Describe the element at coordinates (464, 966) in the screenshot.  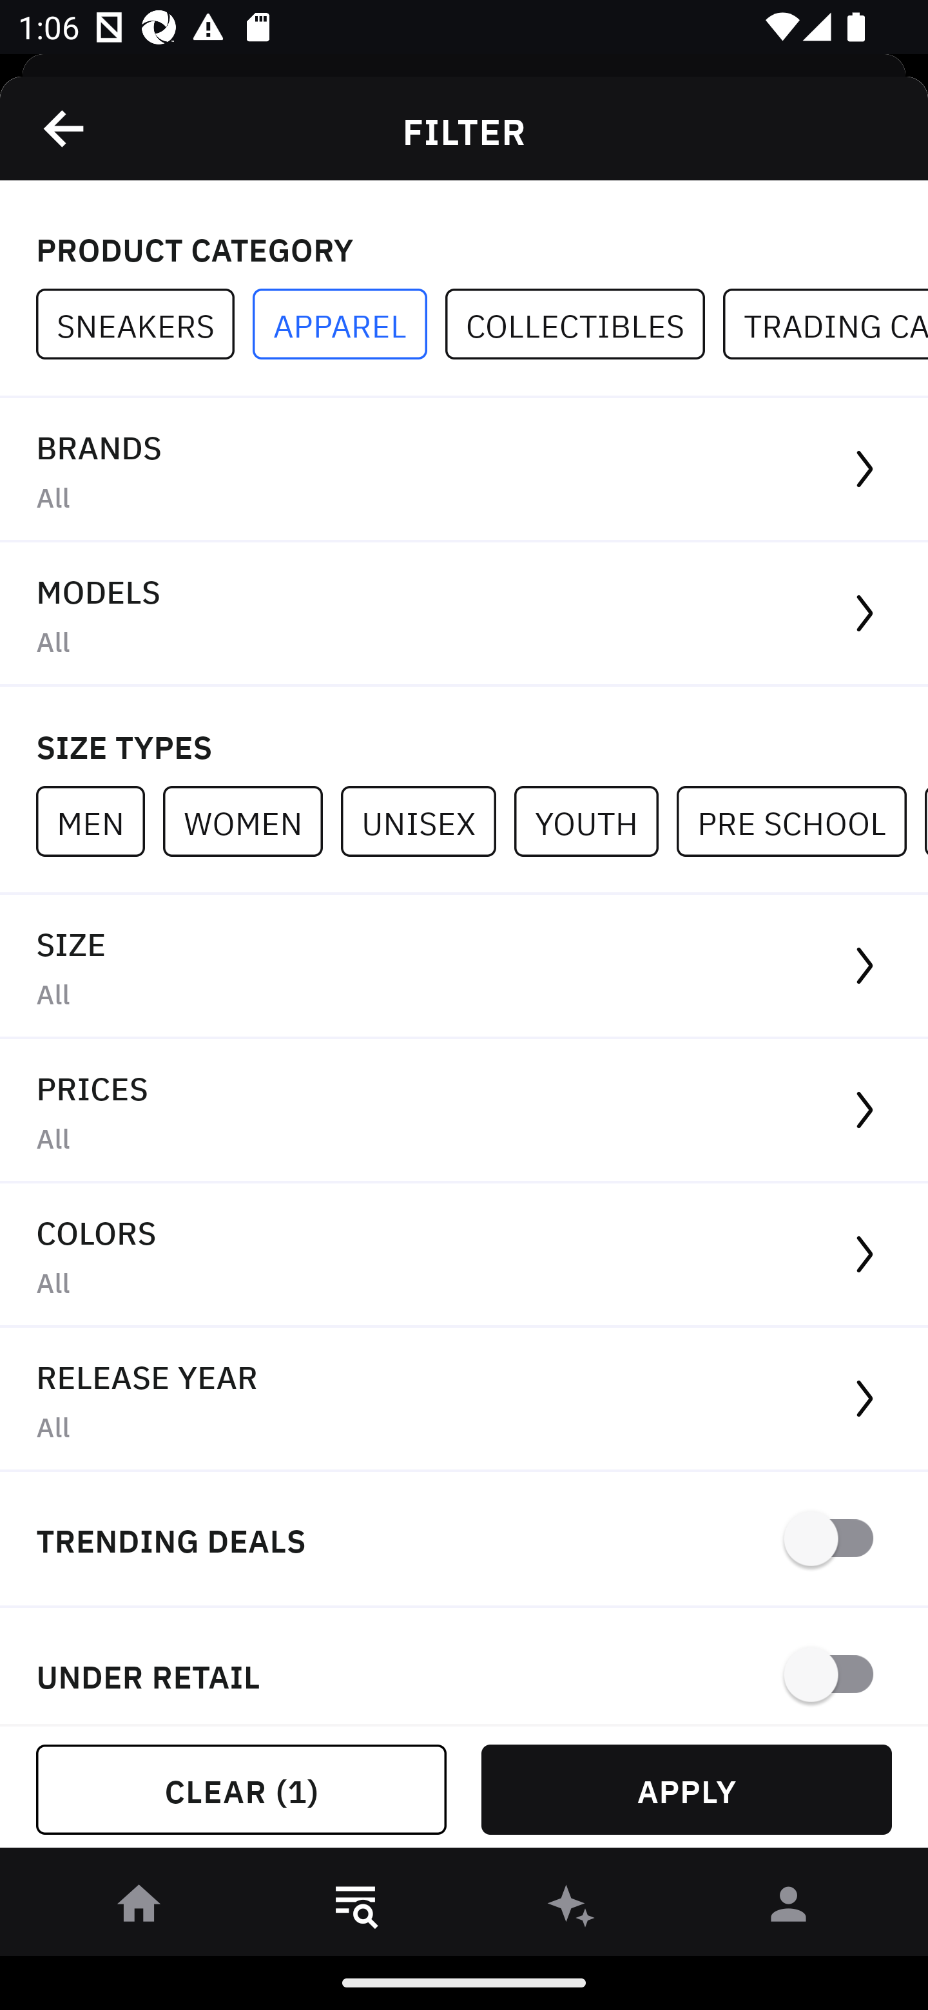
I see `SIZE All` at that location.